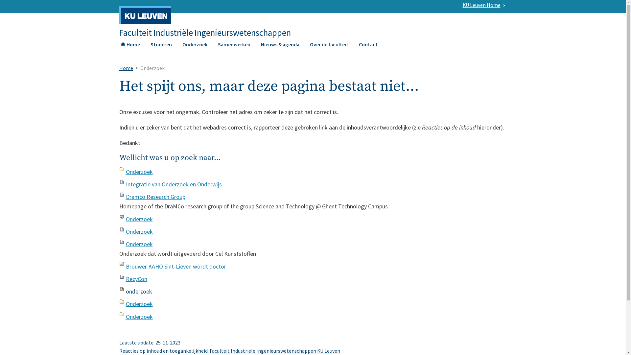 This screenshot has width=631, height=355. What do you see at coordinates (174, 184) in the screenshot?
I see `Integratie van Onderzoek en Onderwijs` at bounding box center [174, 184].